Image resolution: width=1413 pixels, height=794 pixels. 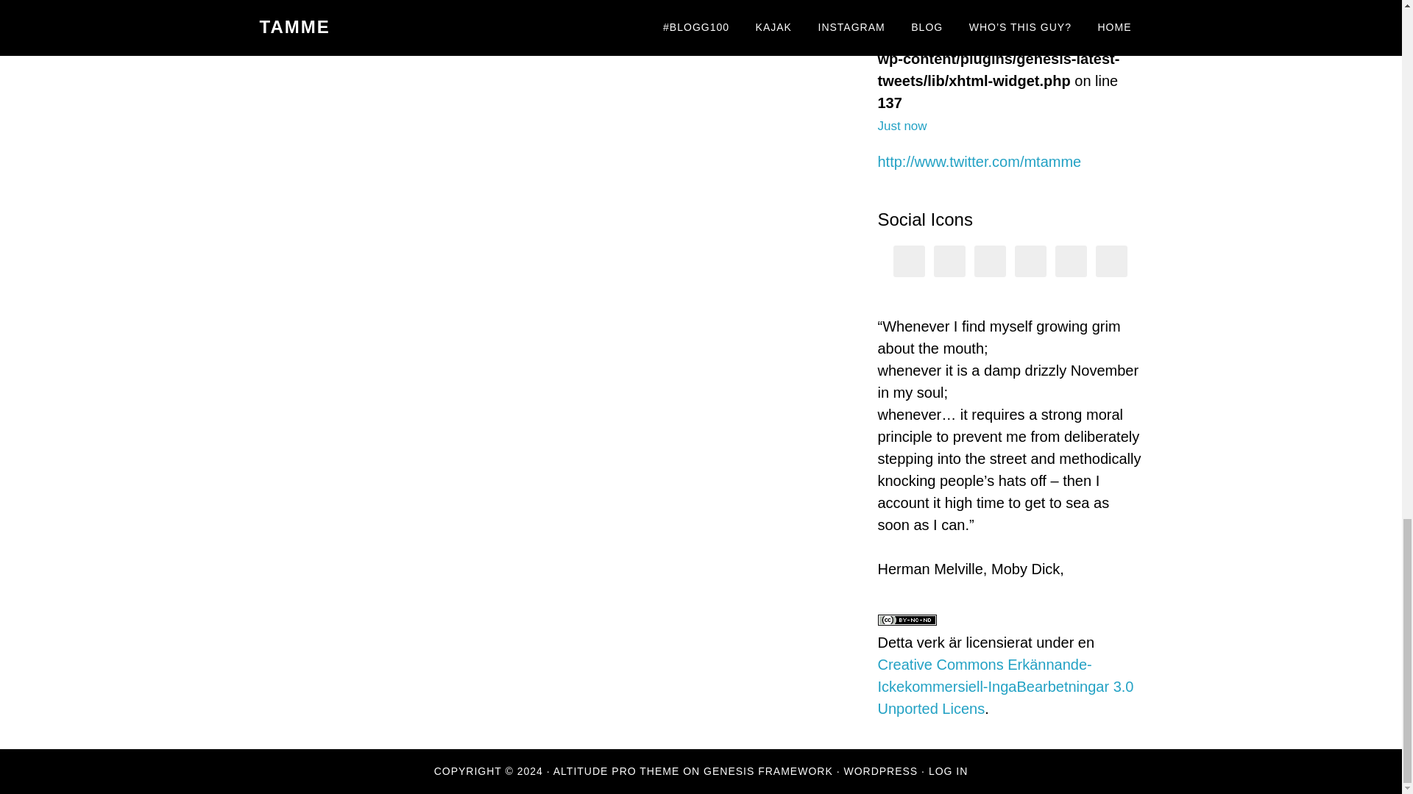 What do you see at coordinates (880, 771) in the screenshot?
I see `WORDPRESS` at bounding box center [880, 771].